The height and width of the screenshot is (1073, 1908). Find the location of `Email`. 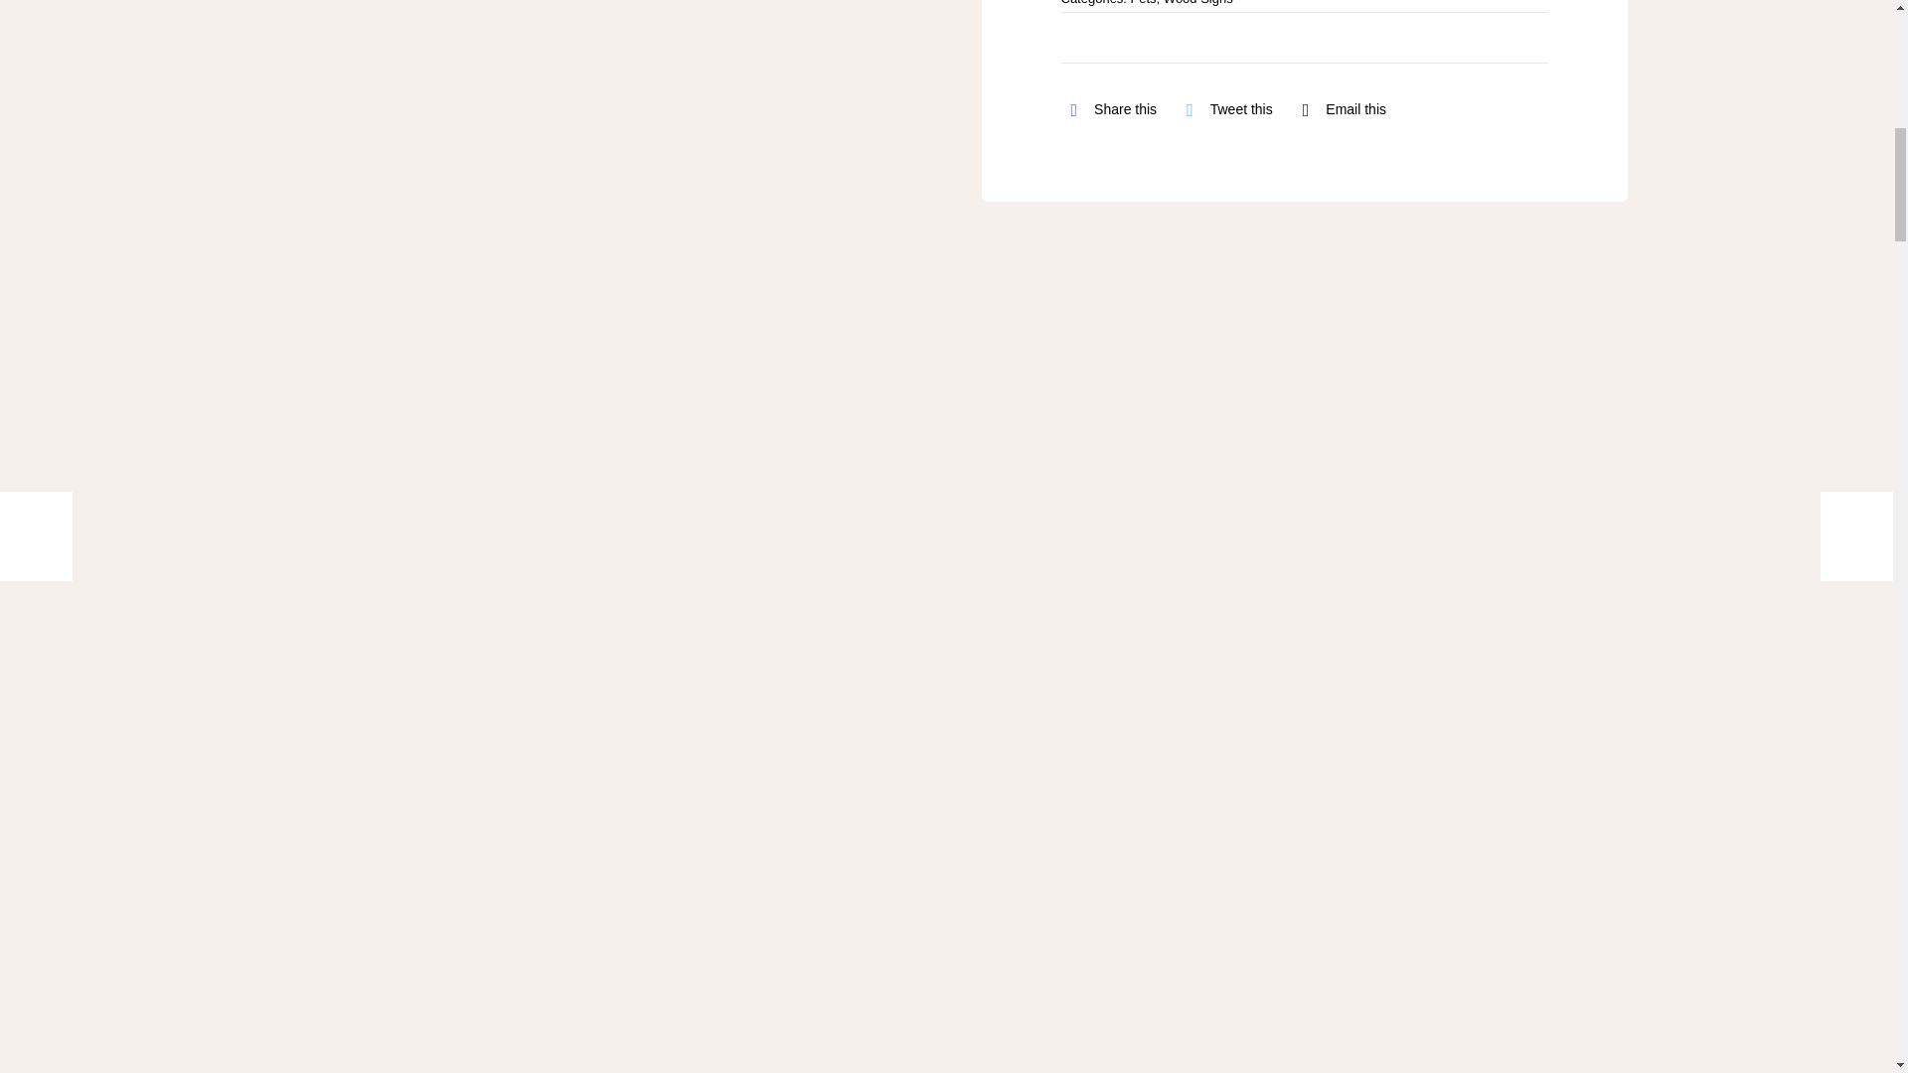

Email is located at coordinates (1340, 109).